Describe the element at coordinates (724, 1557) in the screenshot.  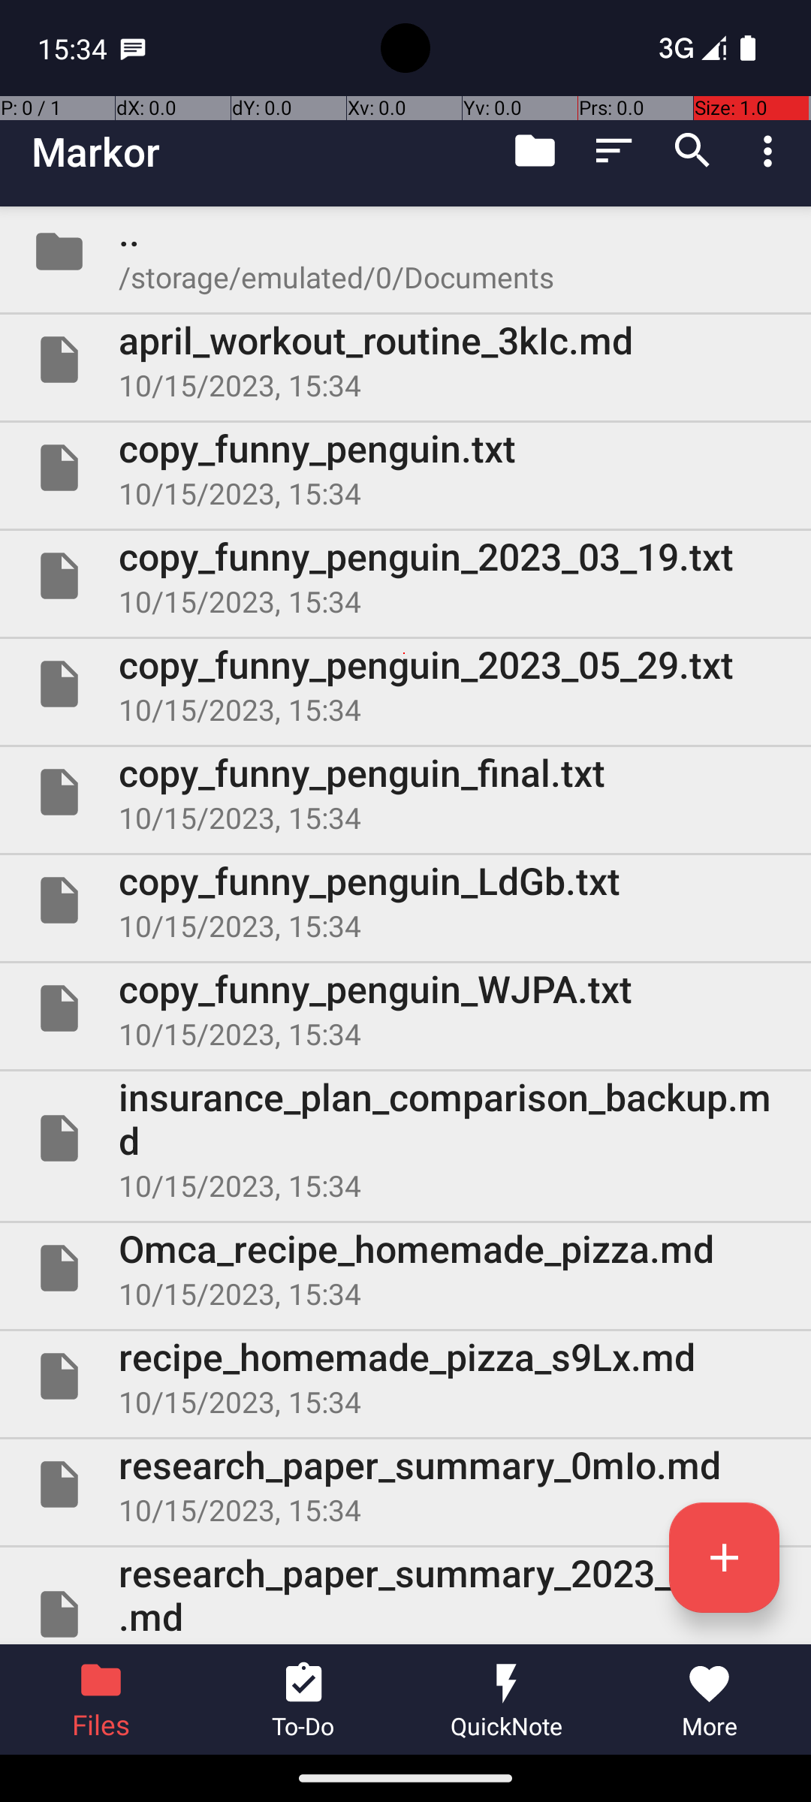
I see `Create a new file or folder` at that location.